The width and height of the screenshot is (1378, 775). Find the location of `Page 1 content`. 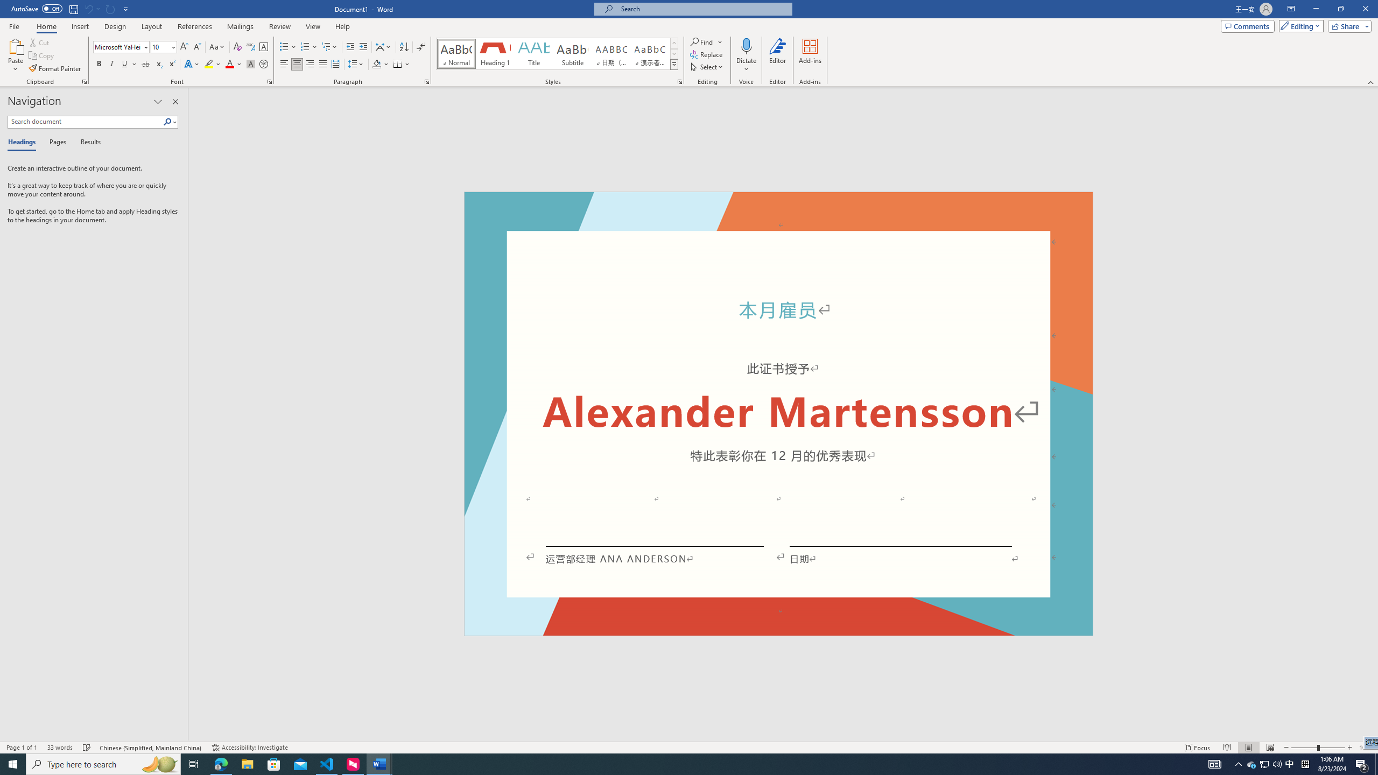

Page 1 content is located at coordinates (778, 422).